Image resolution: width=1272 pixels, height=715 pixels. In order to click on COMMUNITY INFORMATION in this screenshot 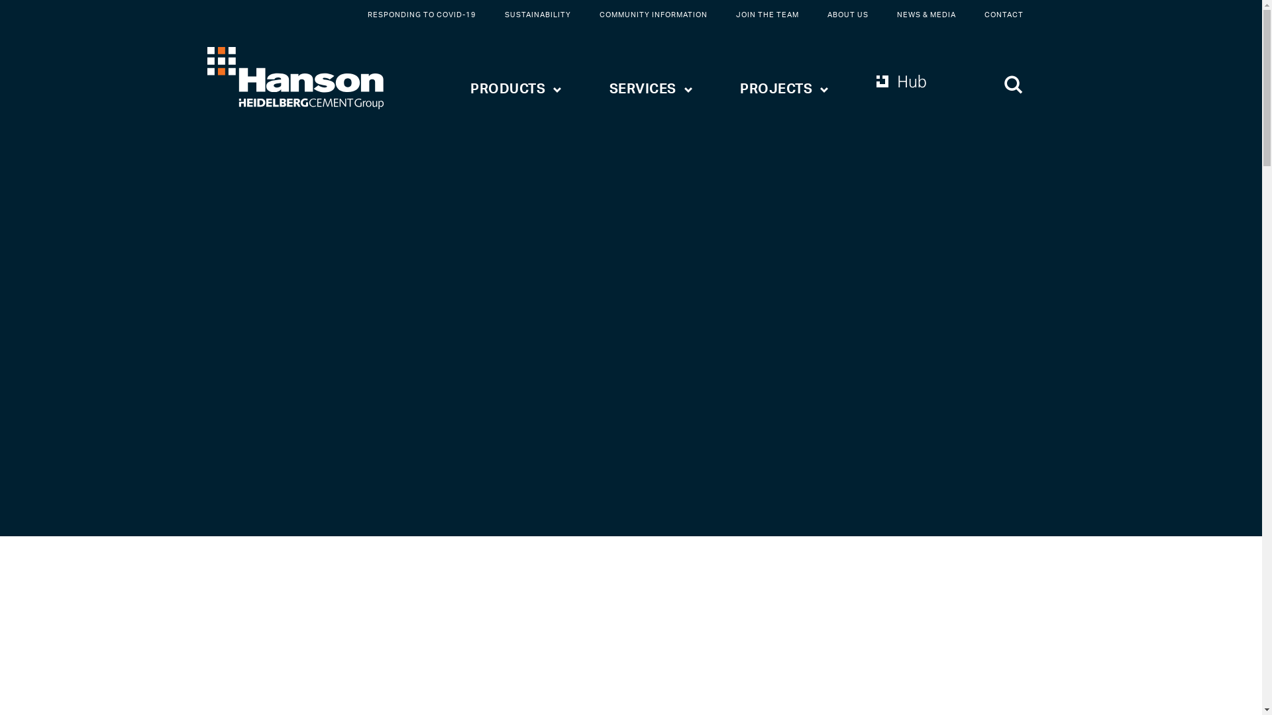, I will do `click(653, 15)`.